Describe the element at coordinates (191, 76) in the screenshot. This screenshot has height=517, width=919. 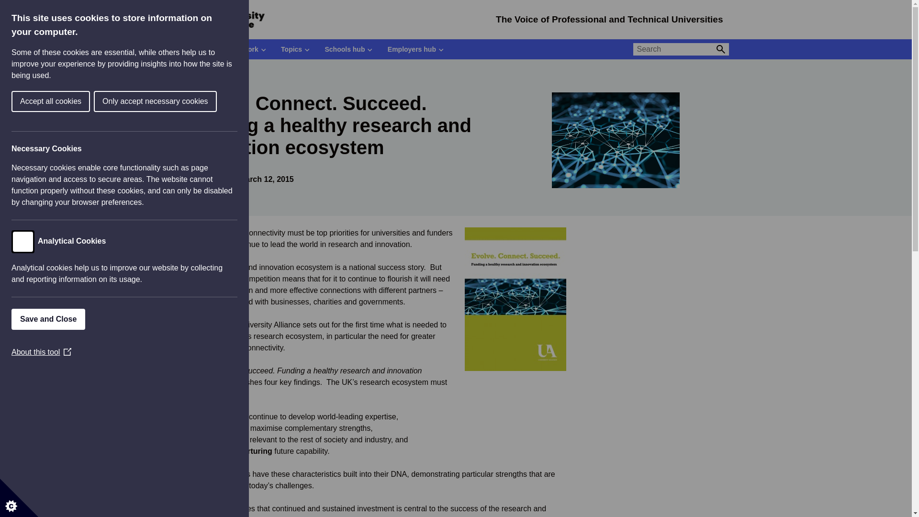
I see `Go to University Alliance.` at that location.